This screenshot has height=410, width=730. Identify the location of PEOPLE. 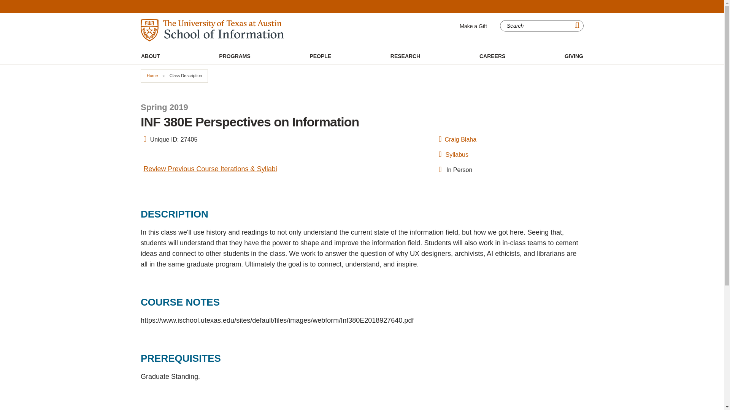
(320, 56).